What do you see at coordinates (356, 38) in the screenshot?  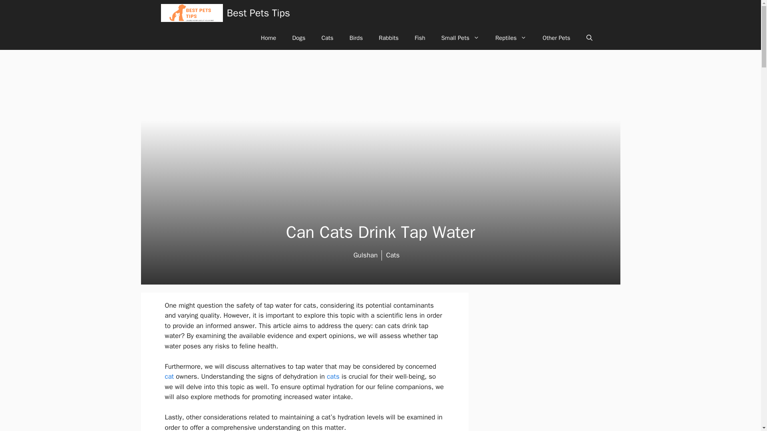 I see `Birds` at bounding box center [356, 38].